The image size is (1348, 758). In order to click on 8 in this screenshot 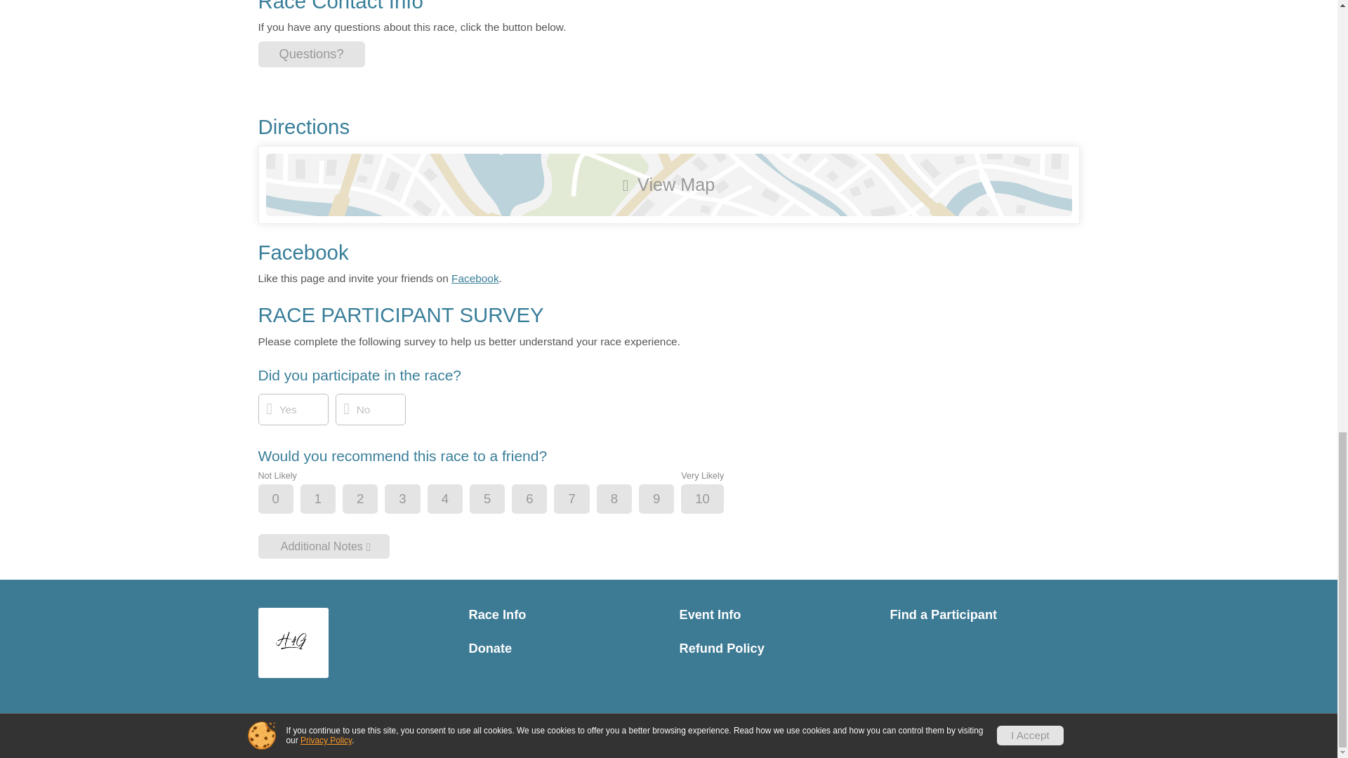, I will do `click(626, 500)`.